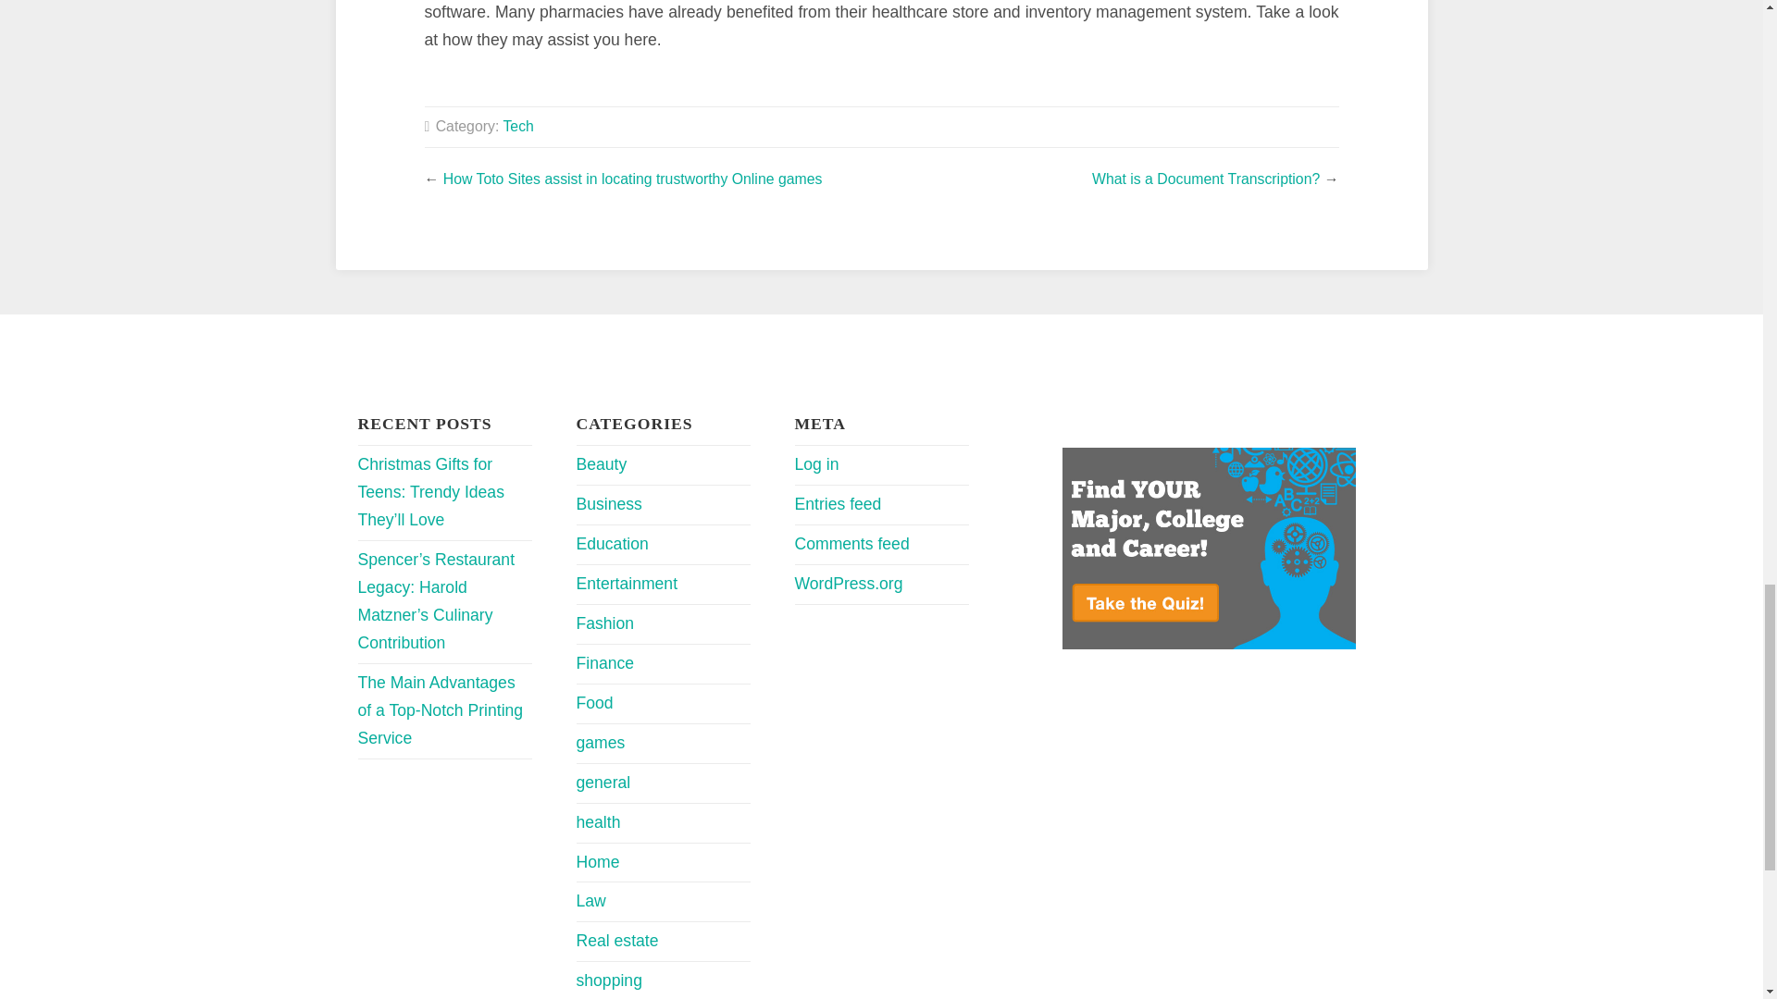 The height and width of the screenshot is (999, 1777). Describe the element at coordinates (851, 544) in the screenshot. I see `Comments feed` at that location.